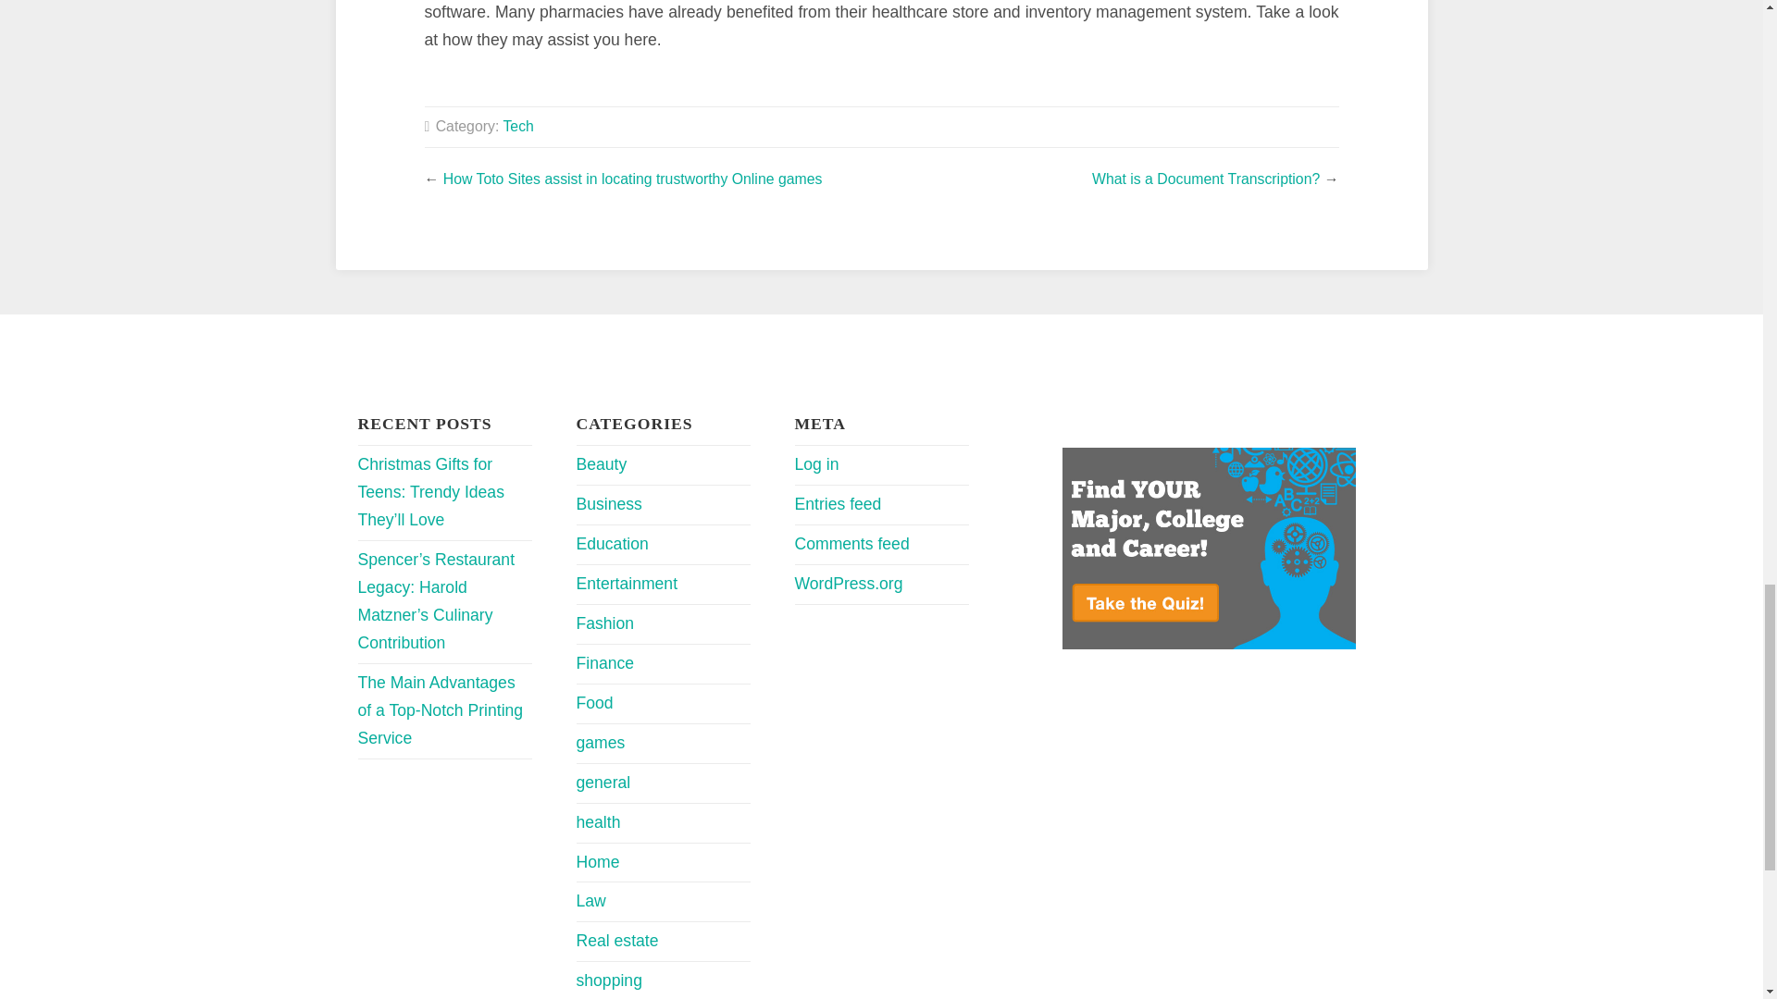 The height and width of the screenshot is (999, 1777). Describe the element at coordinates (851, 544) in the screenshot. I see `Comments feed` at that location.